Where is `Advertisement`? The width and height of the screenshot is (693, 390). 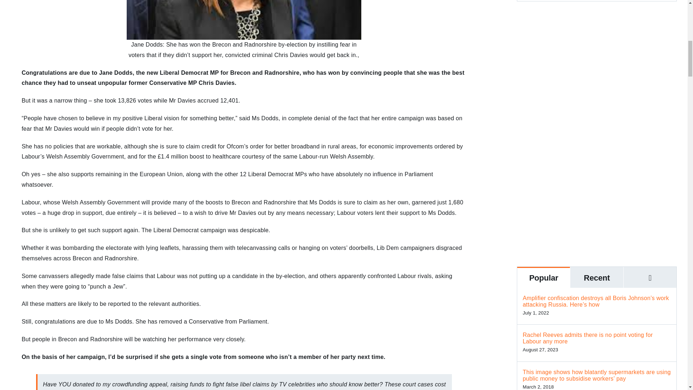 Advertisement is located at coordinates (597, 196).